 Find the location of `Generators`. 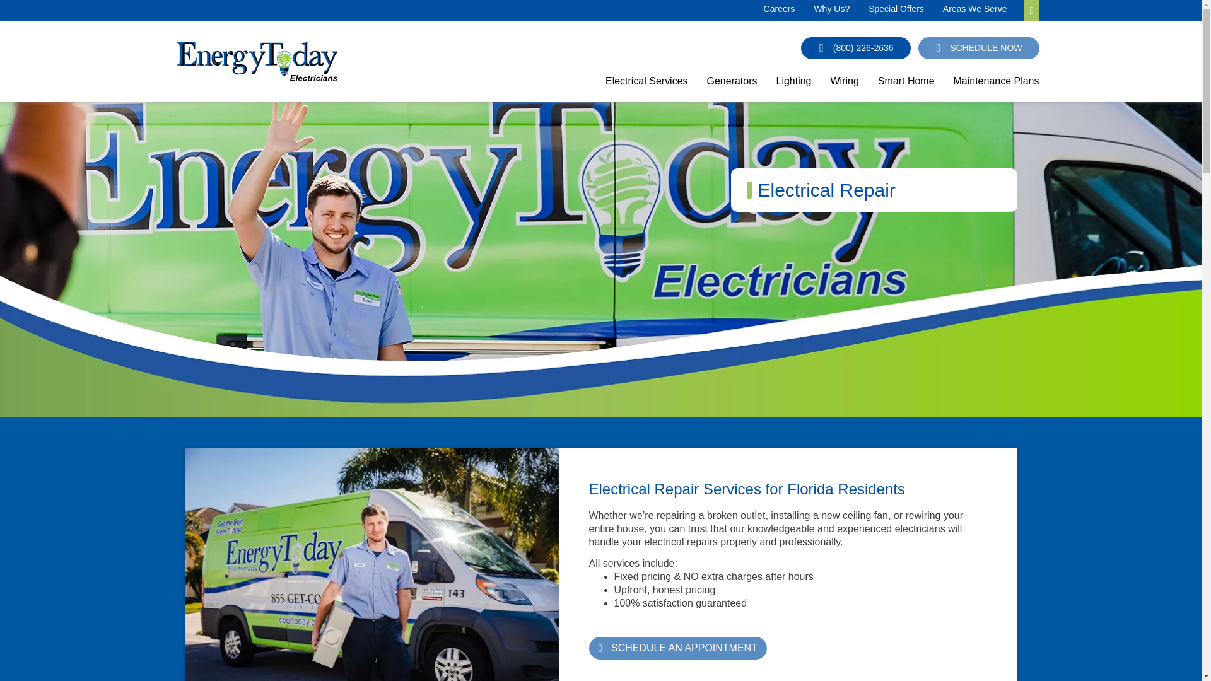

Generators is located at coordinates (732, 86).